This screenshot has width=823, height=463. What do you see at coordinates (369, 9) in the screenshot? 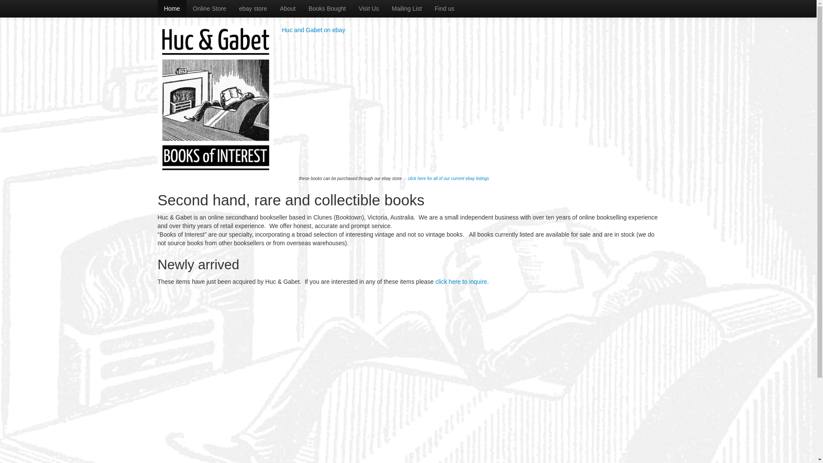
I see `Visit Us` at bounding box center [369, 9].